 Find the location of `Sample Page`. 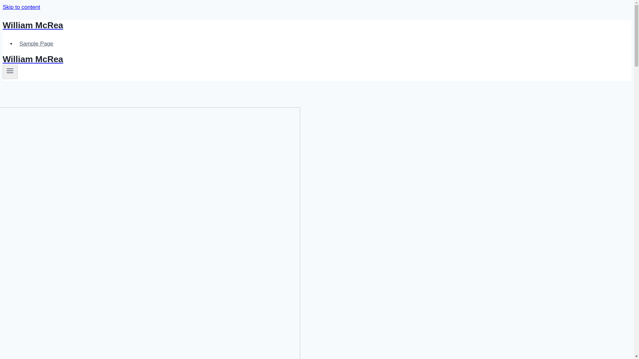

Sample Page is located at coordinates (36, 44).